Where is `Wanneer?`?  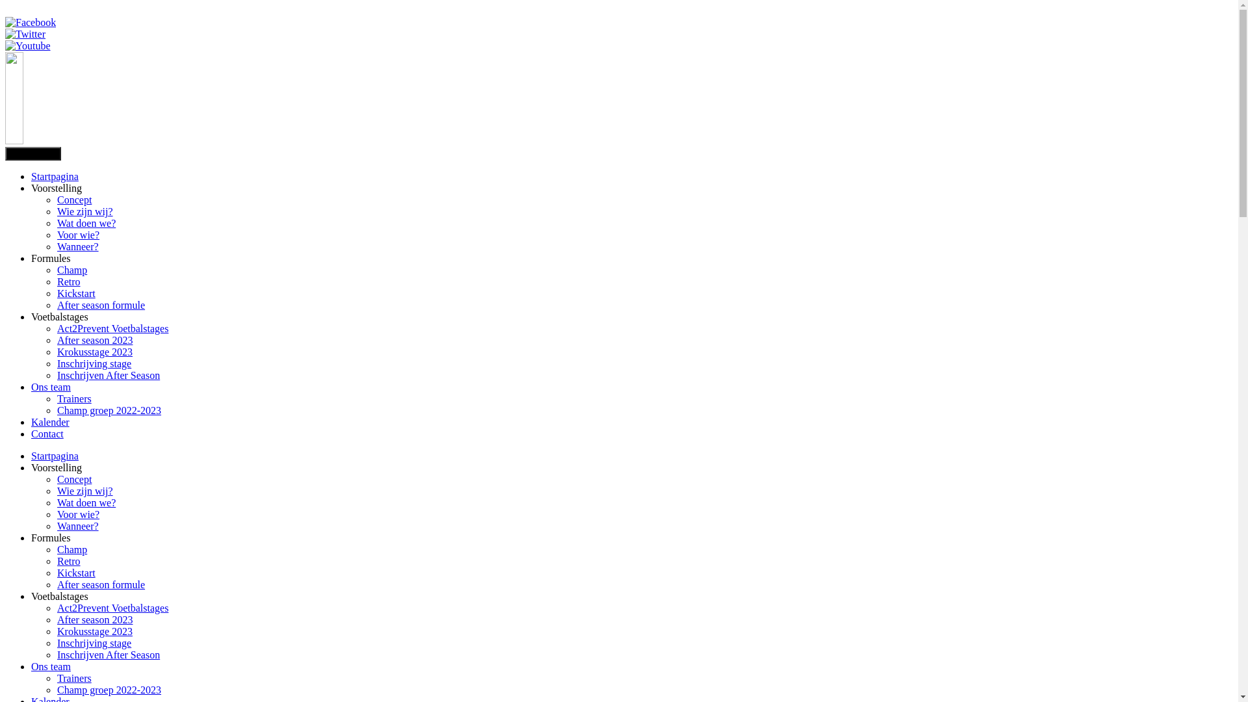
Wanneer? is located at coordinates (78, 247).